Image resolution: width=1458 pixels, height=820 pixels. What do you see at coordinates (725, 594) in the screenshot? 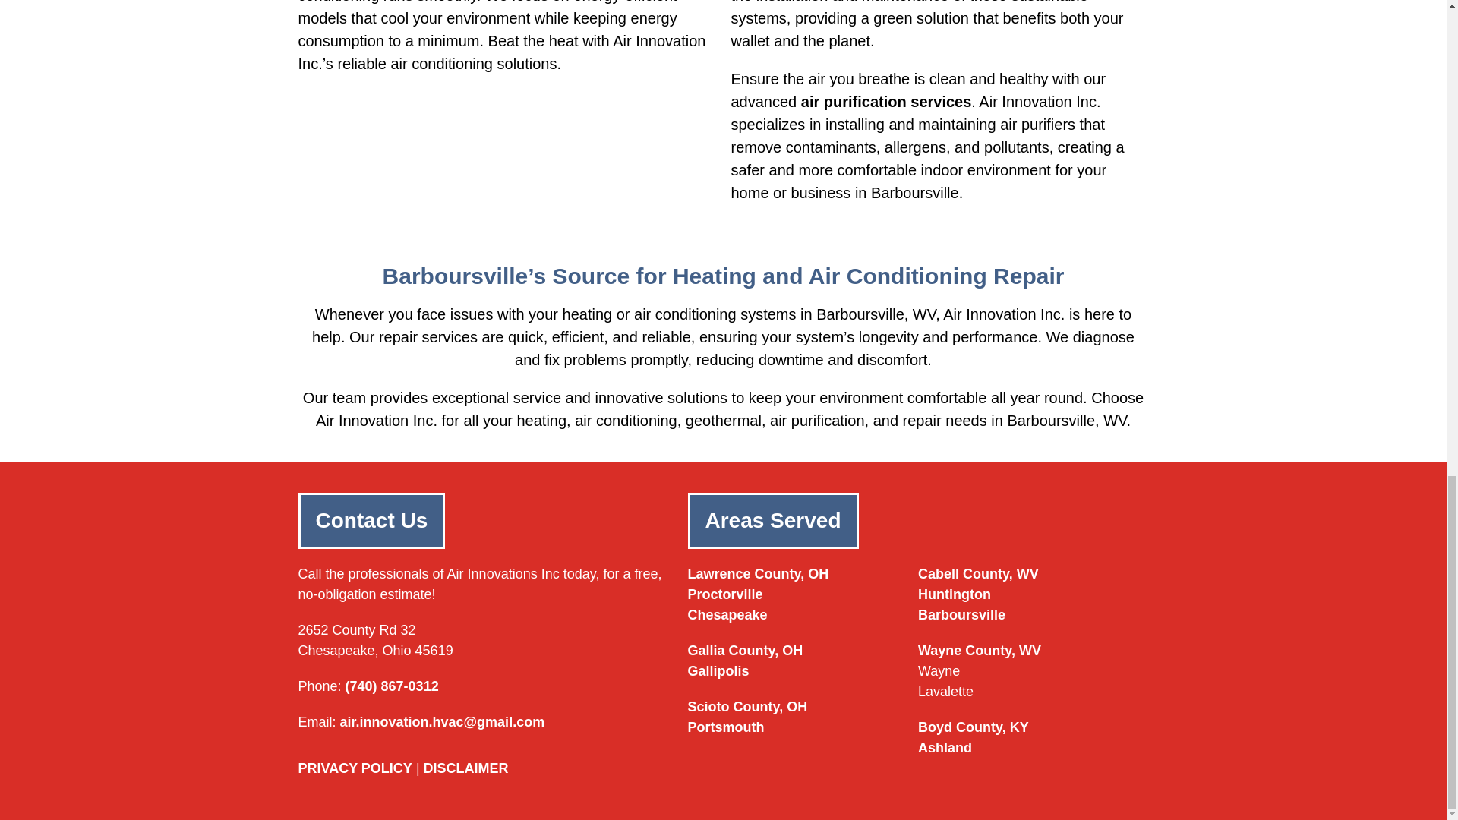
I see `Proctorville` at bounding box center [725, 594].